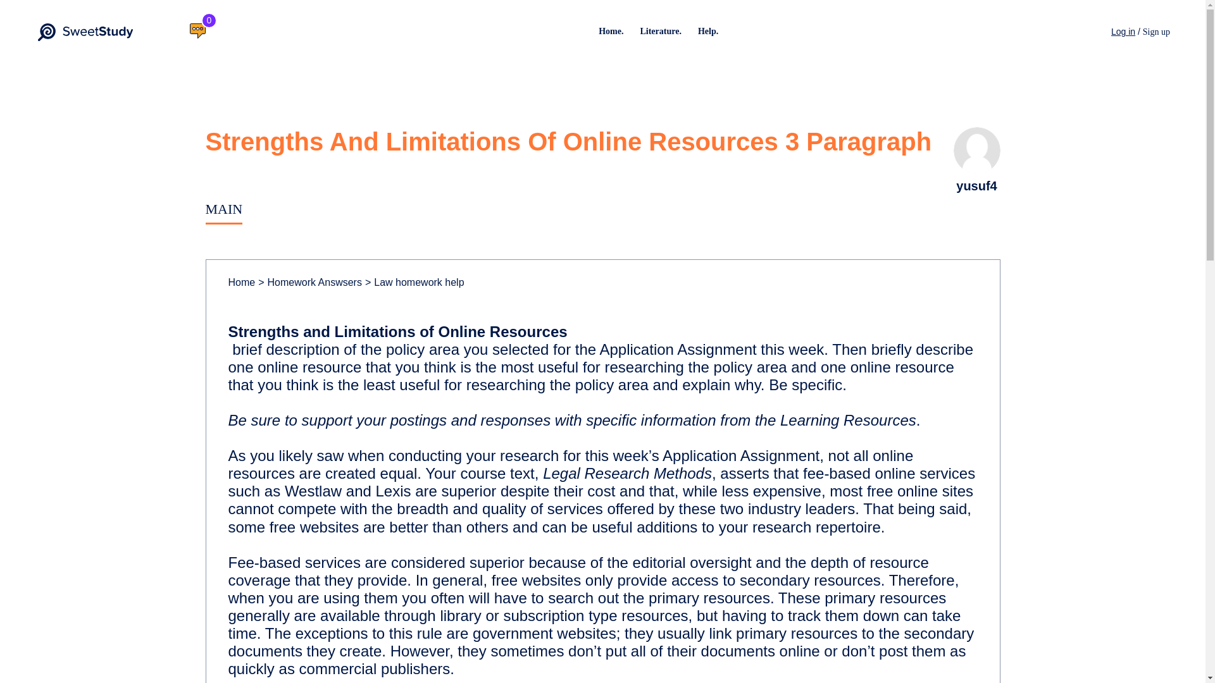 The height and width of the screenshot is (683, 1215). Describe the element at coordinates (1156, 32) in the screenshot. I see `Sign up` at that location.